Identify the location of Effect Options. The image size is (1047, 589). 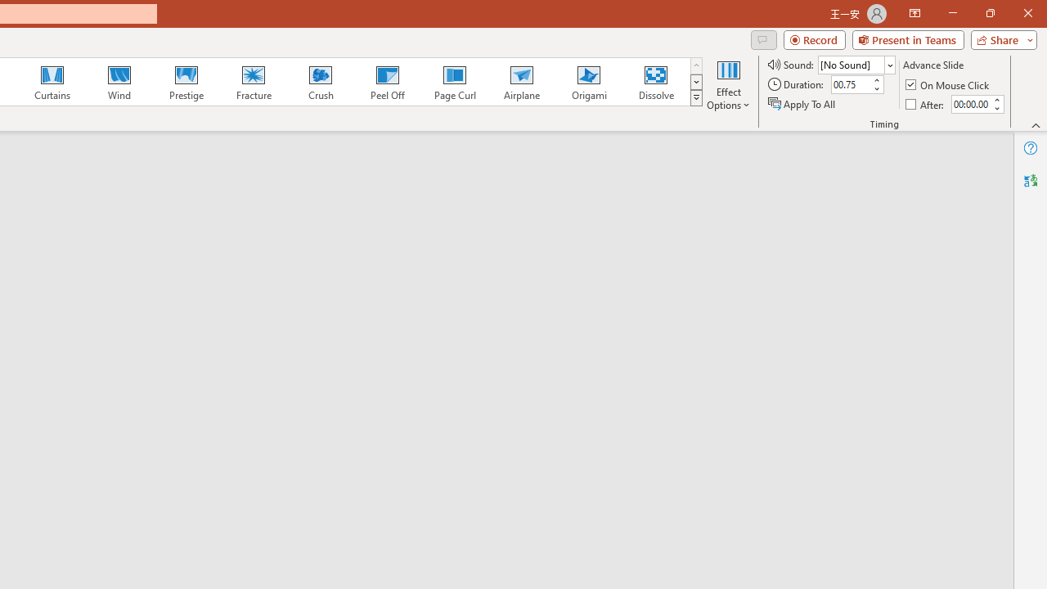
(728, 83).